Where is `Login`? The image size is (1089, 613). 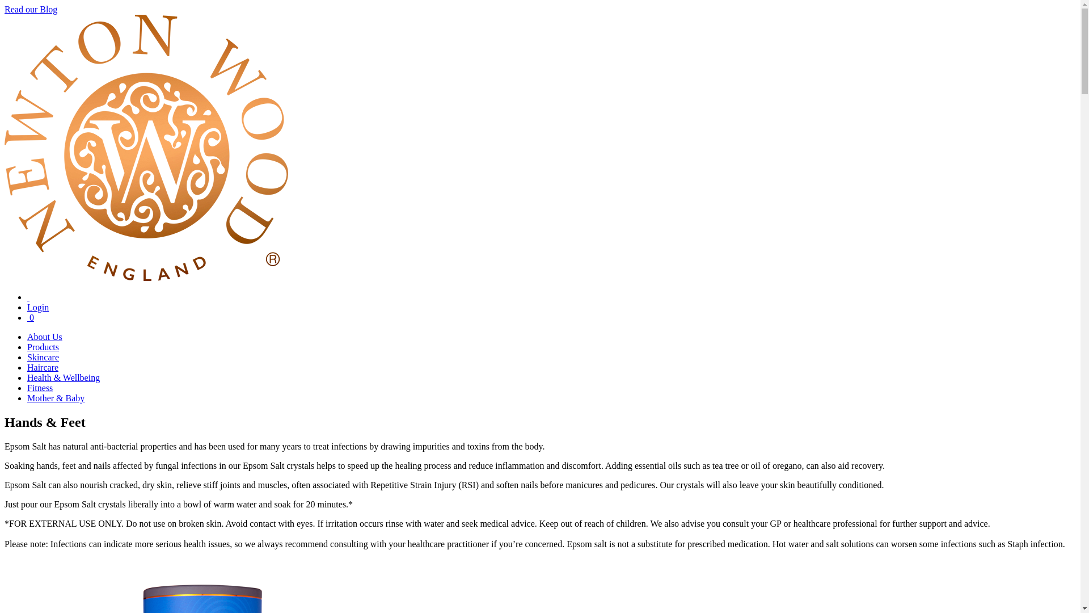
Login is located at coordinates (38, 307).